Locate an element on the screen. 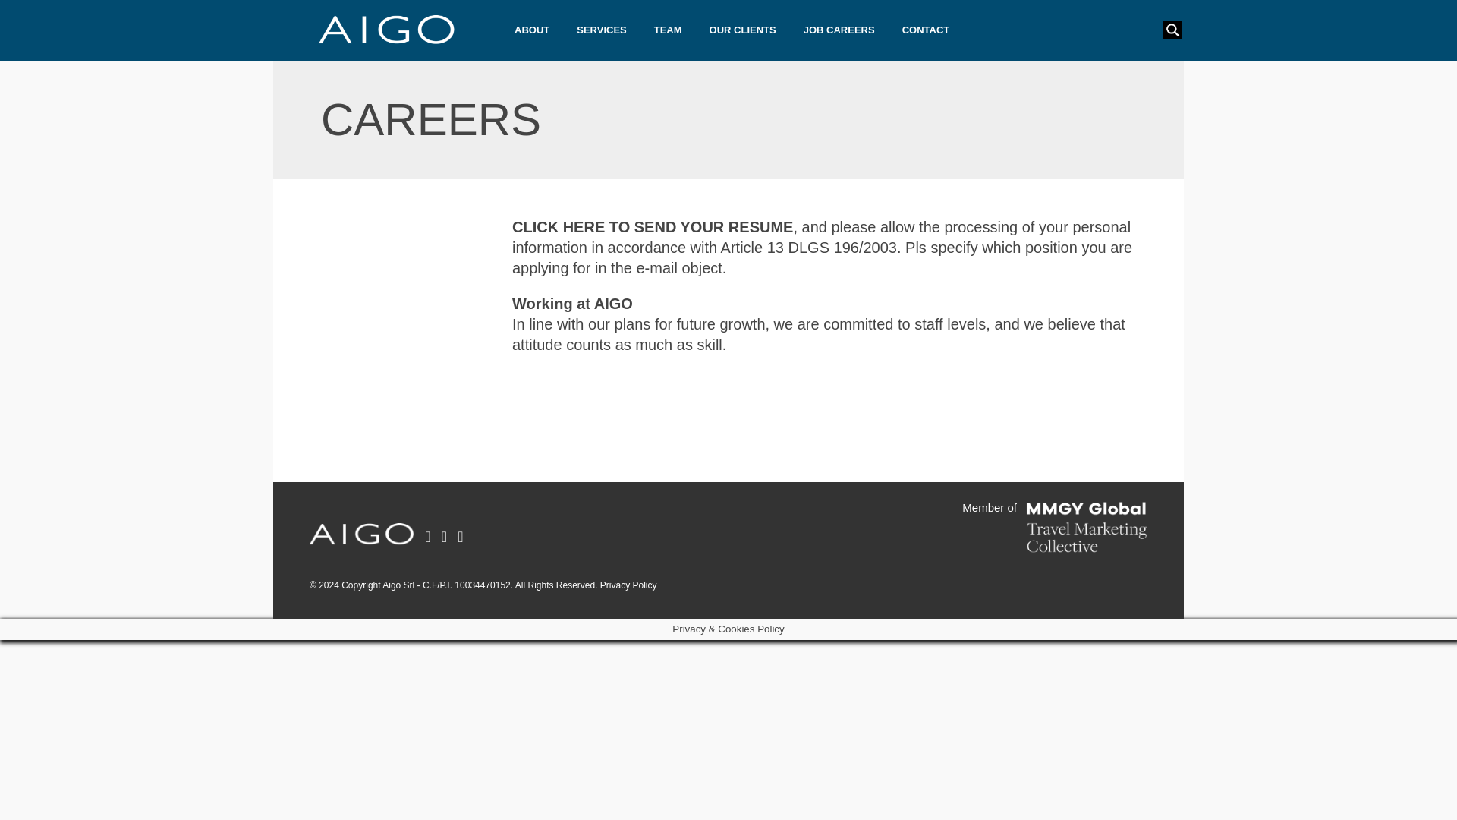  CLICK HERE TO SEND YOUR RESUME is located at coordinates (653, 226).